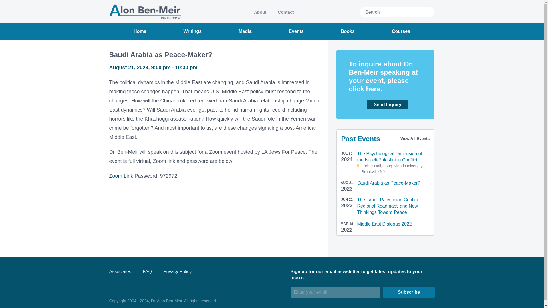  I want to click on Associates, so click(120, 271).